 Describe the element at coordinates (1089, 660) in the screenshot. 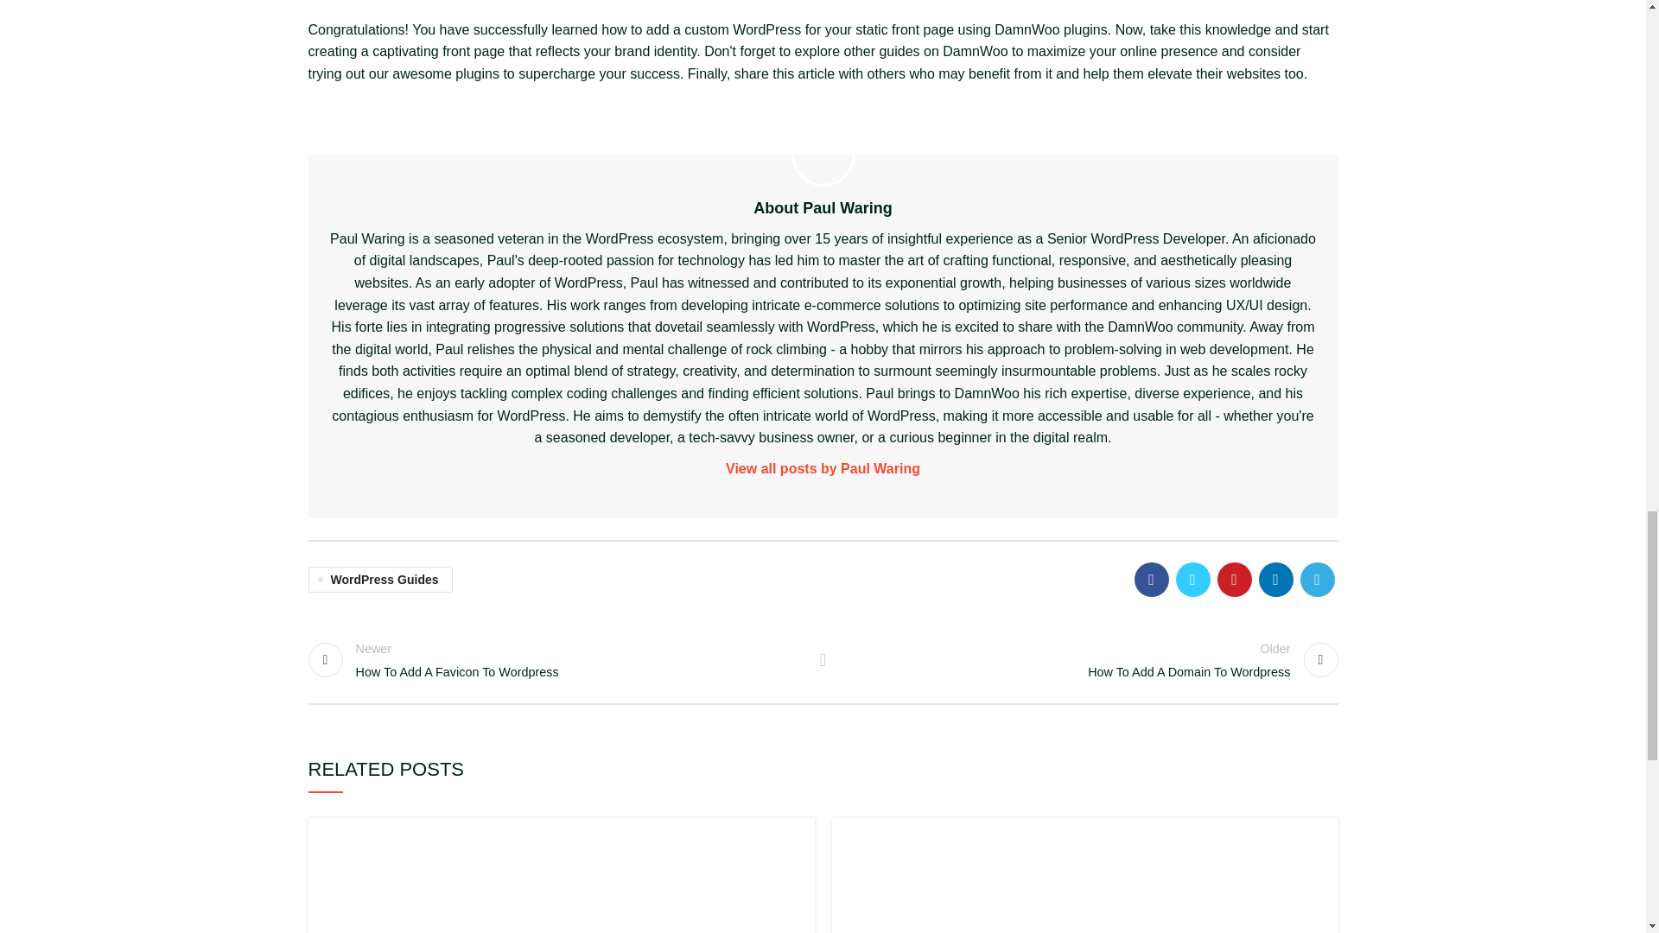

I see `View all posts by Paul Waring` at that location.